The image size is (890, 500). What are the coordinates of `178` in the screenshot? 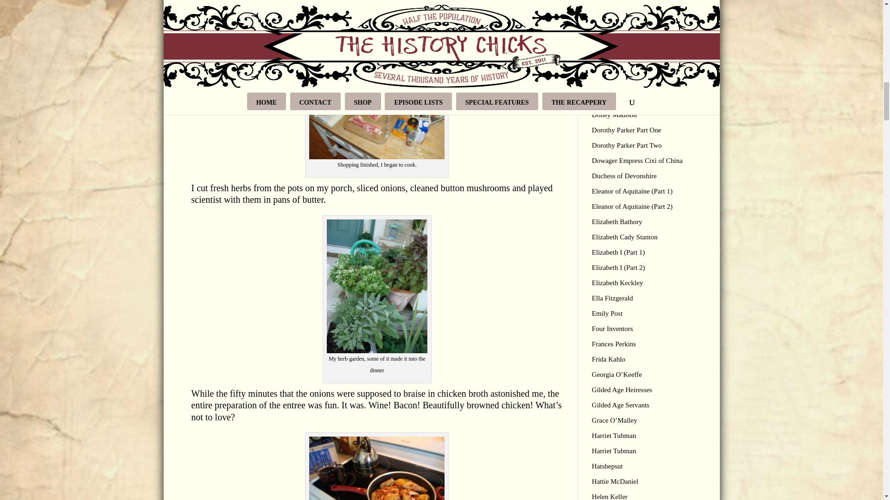 It's located at (376, 108).